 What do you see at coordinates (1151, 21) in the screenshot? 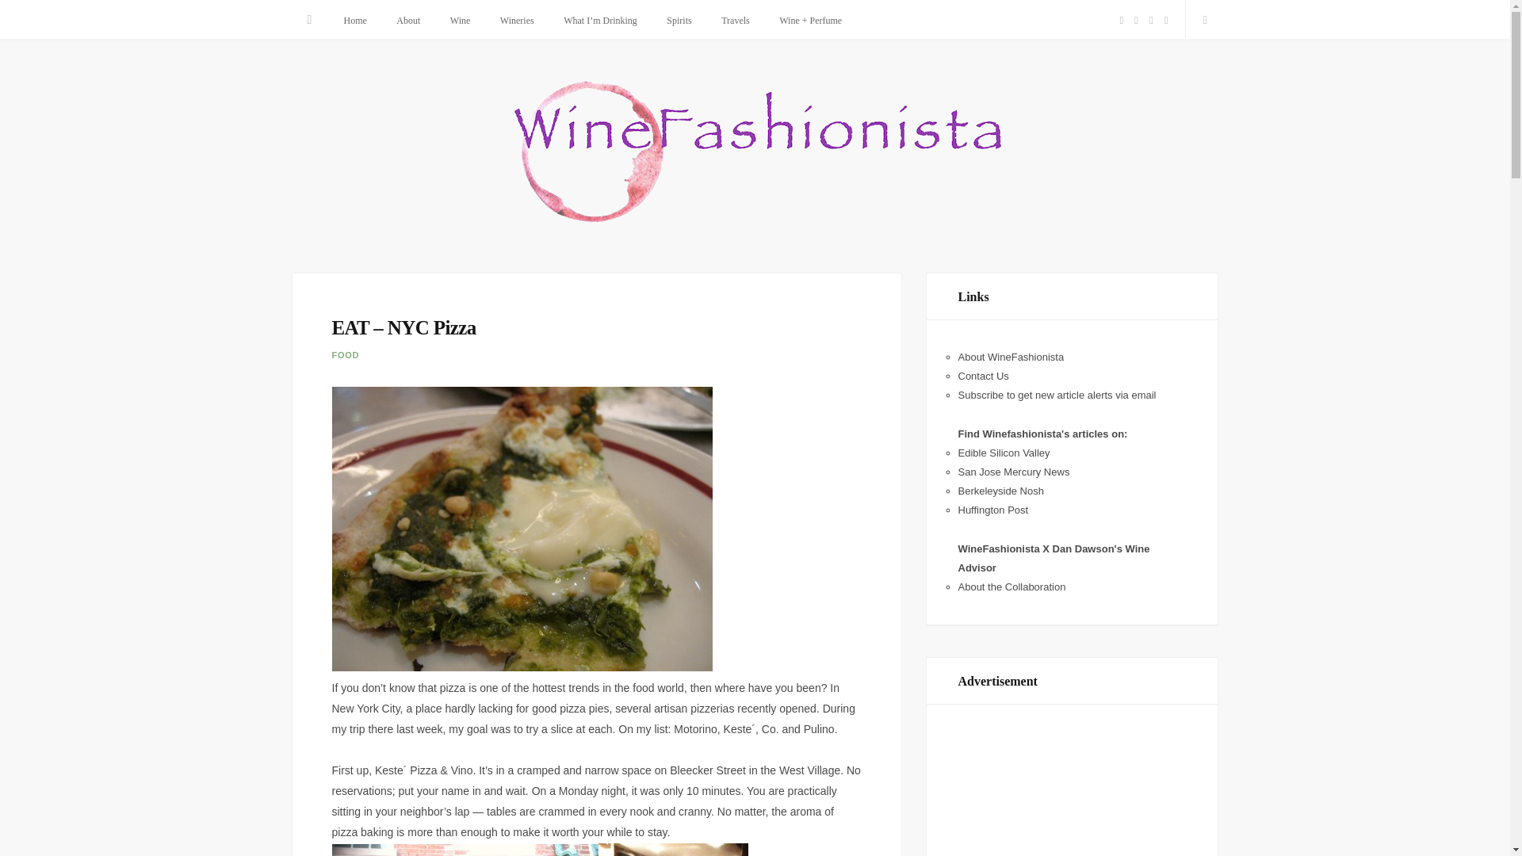
I see `Pinterest` at bounding box center [1151, 21].